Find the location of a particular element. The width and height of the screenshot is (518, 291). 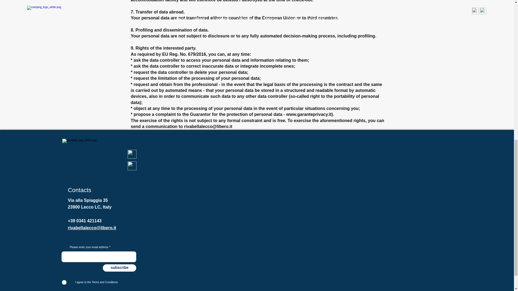

www.garanteprivacy.it is located at coordinates (309, 114).